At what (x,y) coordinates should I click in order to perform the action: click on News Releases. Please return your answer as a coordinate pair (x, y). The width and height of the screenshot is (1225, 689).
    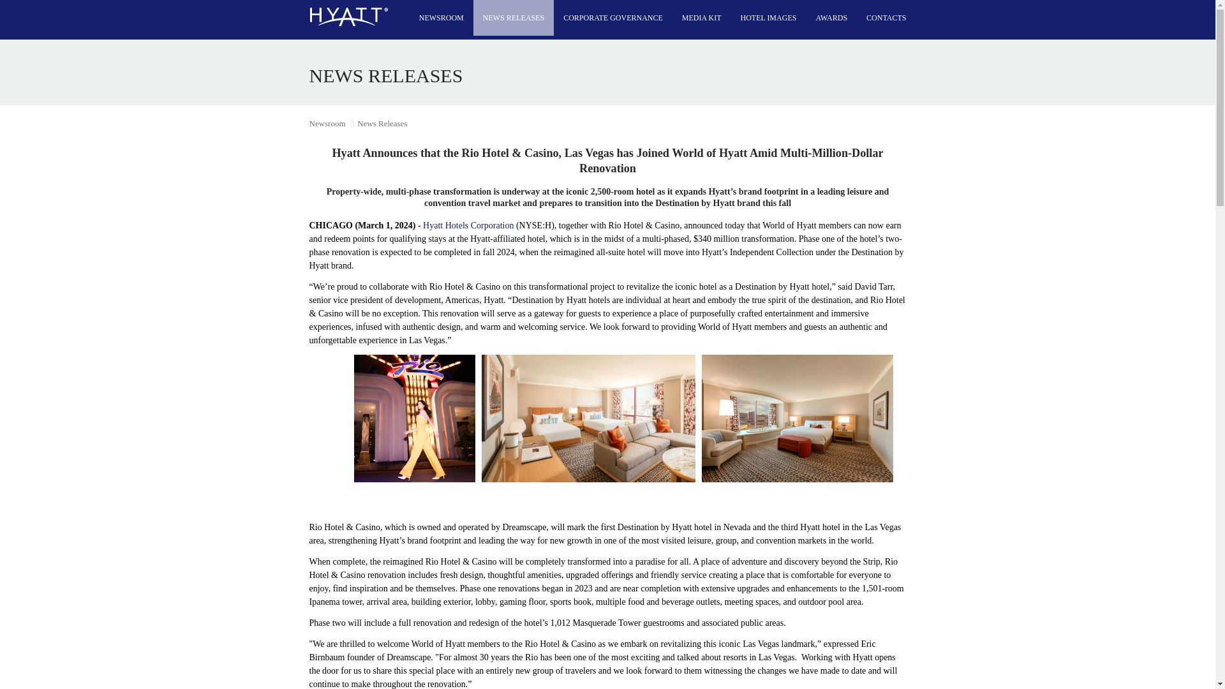
    Looking at the image, I should click on (382, 122).